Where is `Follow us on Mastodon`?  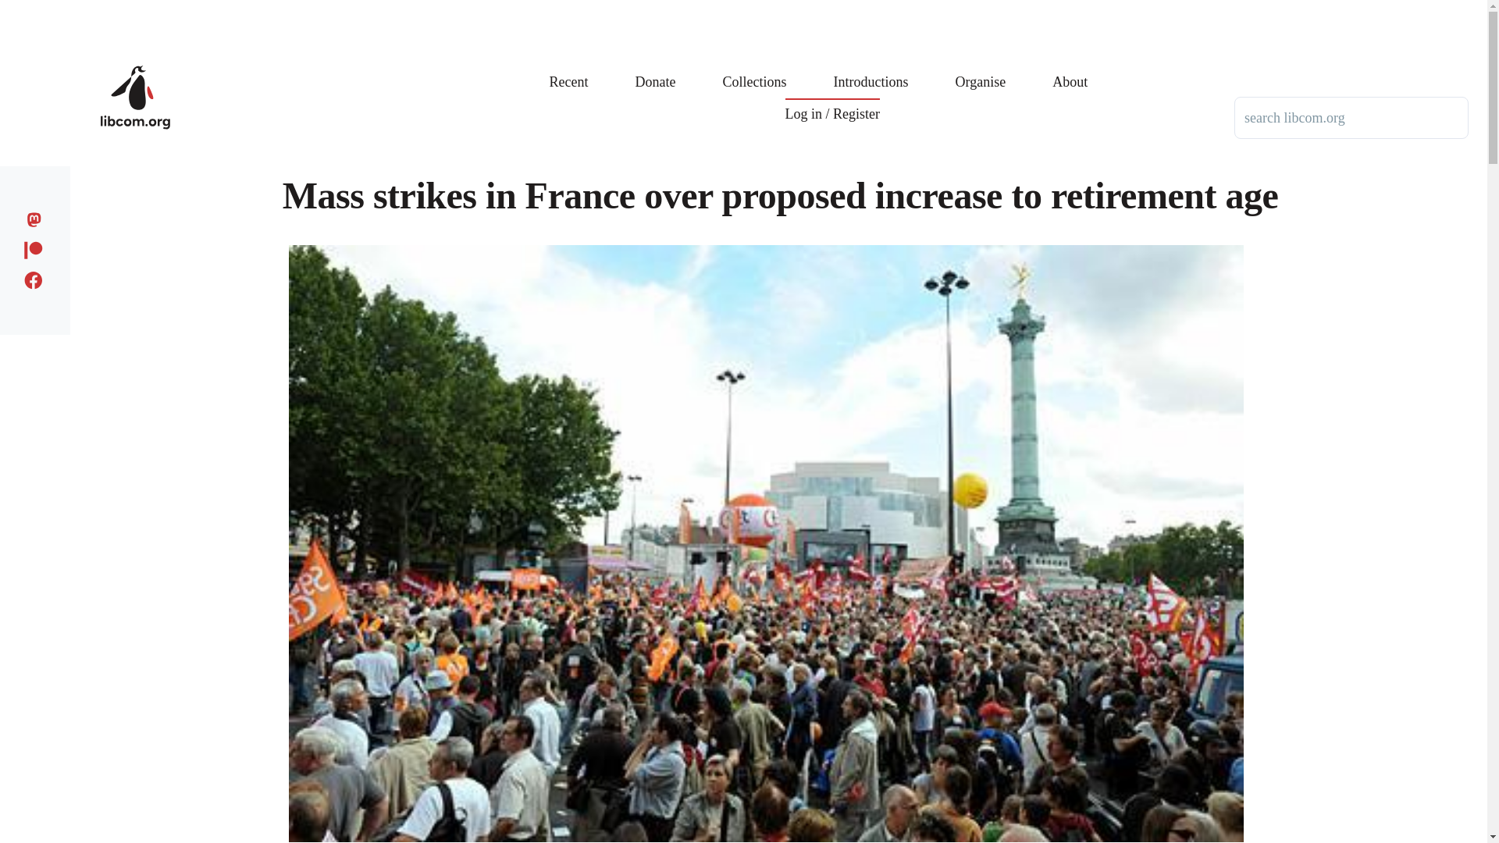
Follow us on Mastodon is located at coordinates (37, 217).